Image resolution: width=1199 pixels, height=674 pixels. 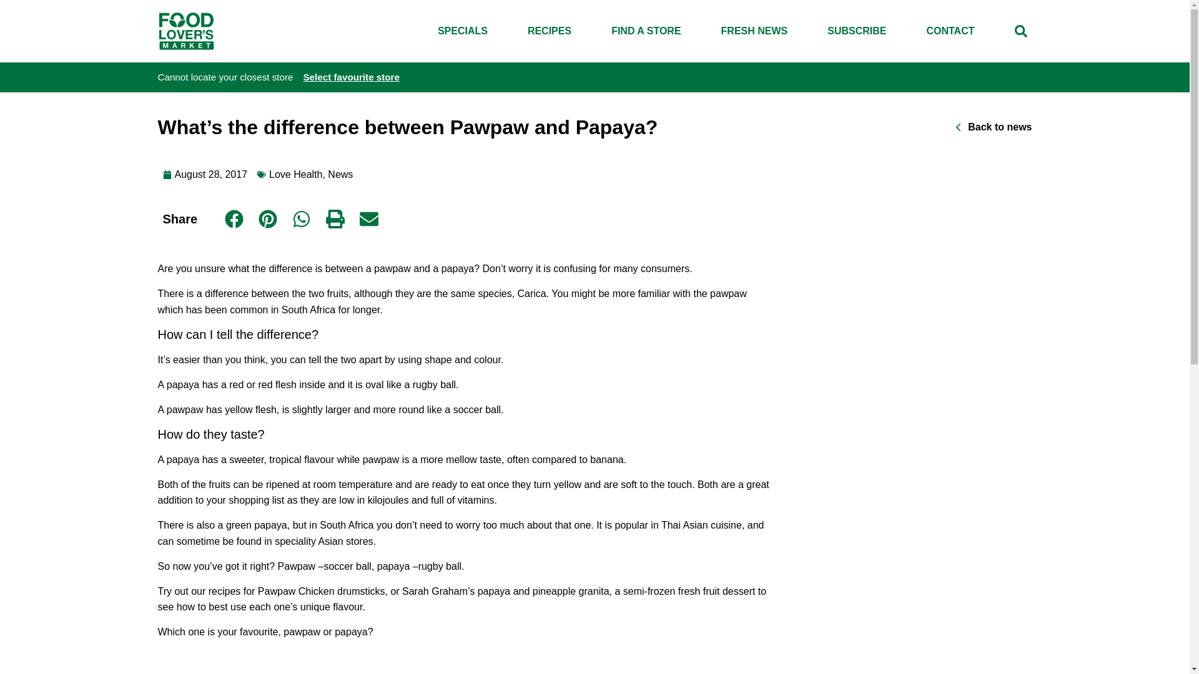 I want to click on FIND A STORE, so click(x=646, y=31).